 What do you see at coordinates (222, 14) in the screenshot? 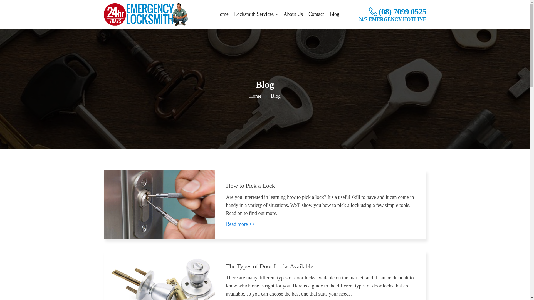
I see `Home` at bounding box center [222, 14].